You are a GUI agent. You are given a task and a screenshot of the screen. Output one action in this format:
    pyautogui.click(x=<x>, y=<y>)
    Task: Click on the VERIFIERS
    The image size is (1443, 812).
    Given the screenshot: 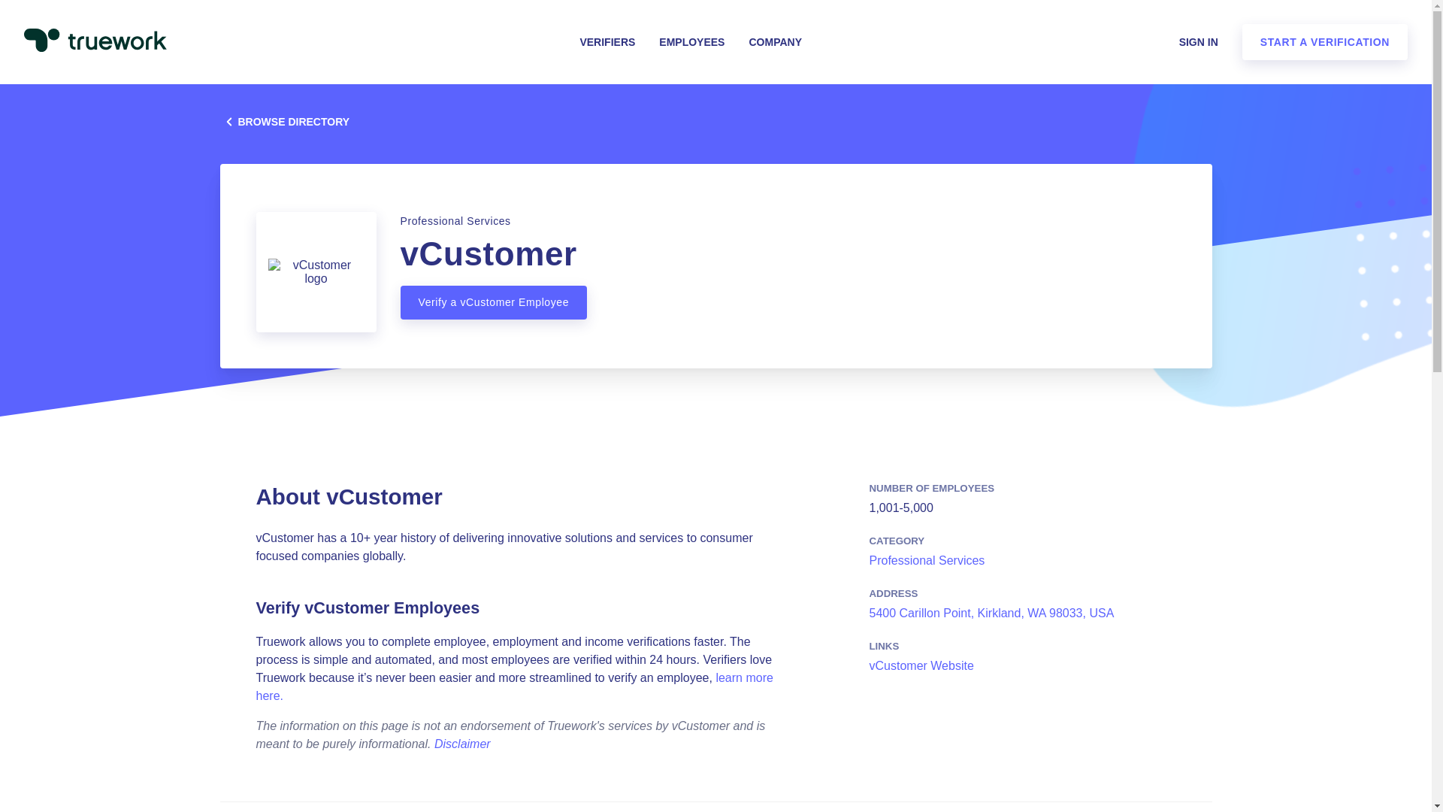 What is the action you would take?
    pyautogui.click(x=607, y=41)
    